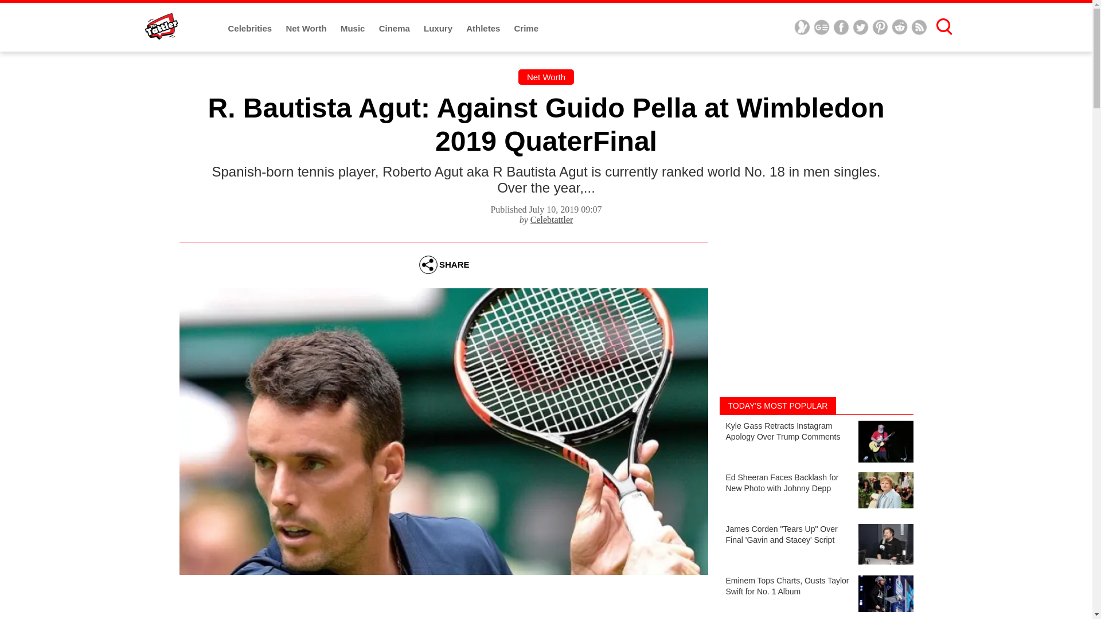  What do you see at coordinates (354, 29) in the screenshot?
I see `Music` at bounding box center [354, 29].